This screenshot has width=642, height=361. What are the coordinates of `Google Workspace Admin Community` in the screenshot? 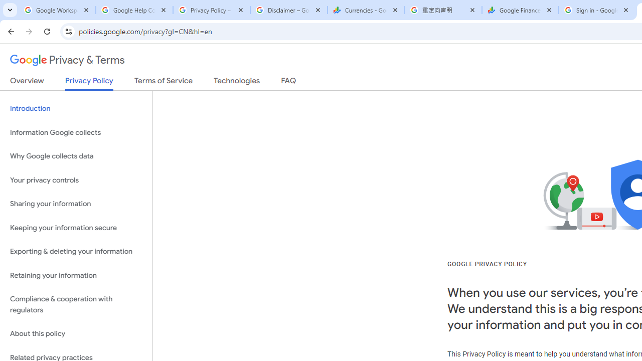 It's located at (57, 10).